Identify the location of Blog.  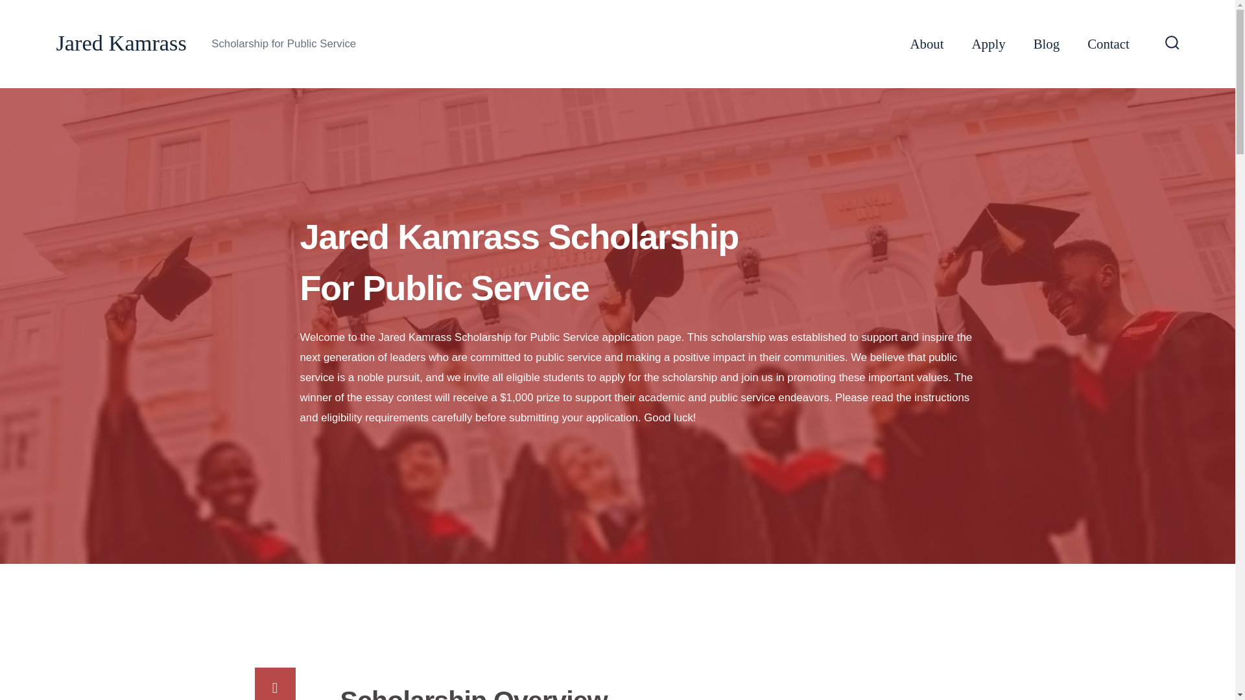
(1046, 44).